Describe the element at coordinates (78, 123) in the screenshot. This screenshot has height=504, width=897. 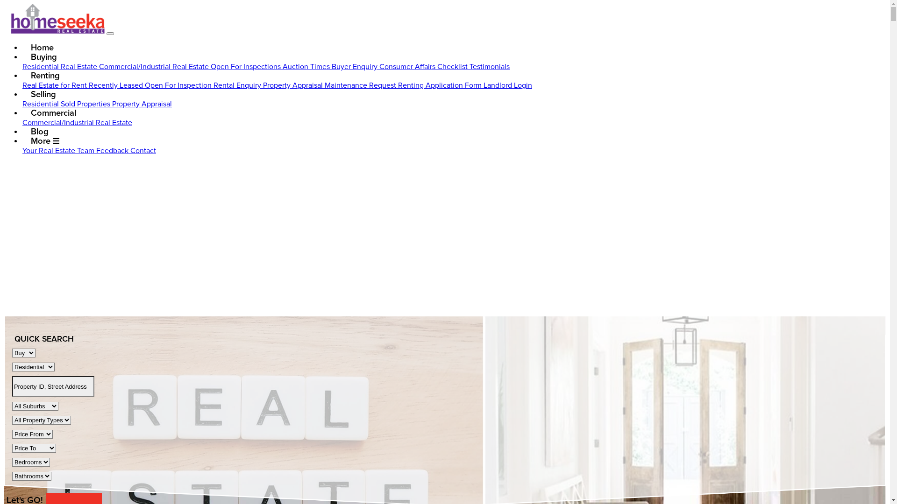
I see `Commercial/Industrial Real Estate` at that location.